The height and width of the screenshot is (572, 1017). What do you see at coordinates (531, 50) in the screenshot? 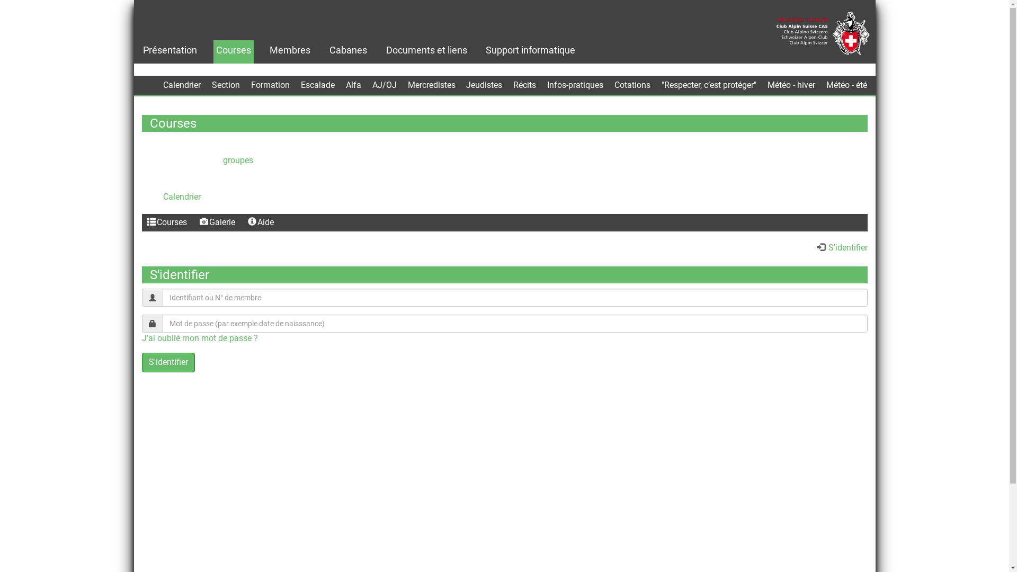
I see `Support informatique` at bounding box center [531, 50].